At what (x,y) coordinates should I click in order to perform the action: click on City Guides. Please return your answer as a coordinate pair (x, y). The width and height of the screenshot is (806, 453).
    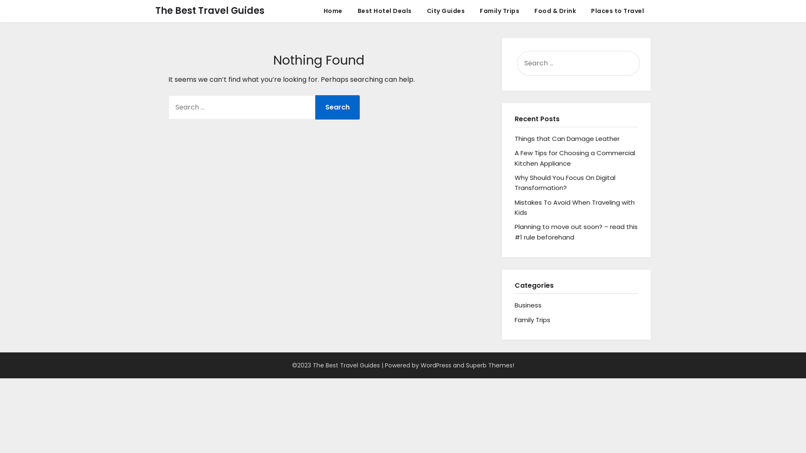
    Looking at the image, I should click on (446, 11).